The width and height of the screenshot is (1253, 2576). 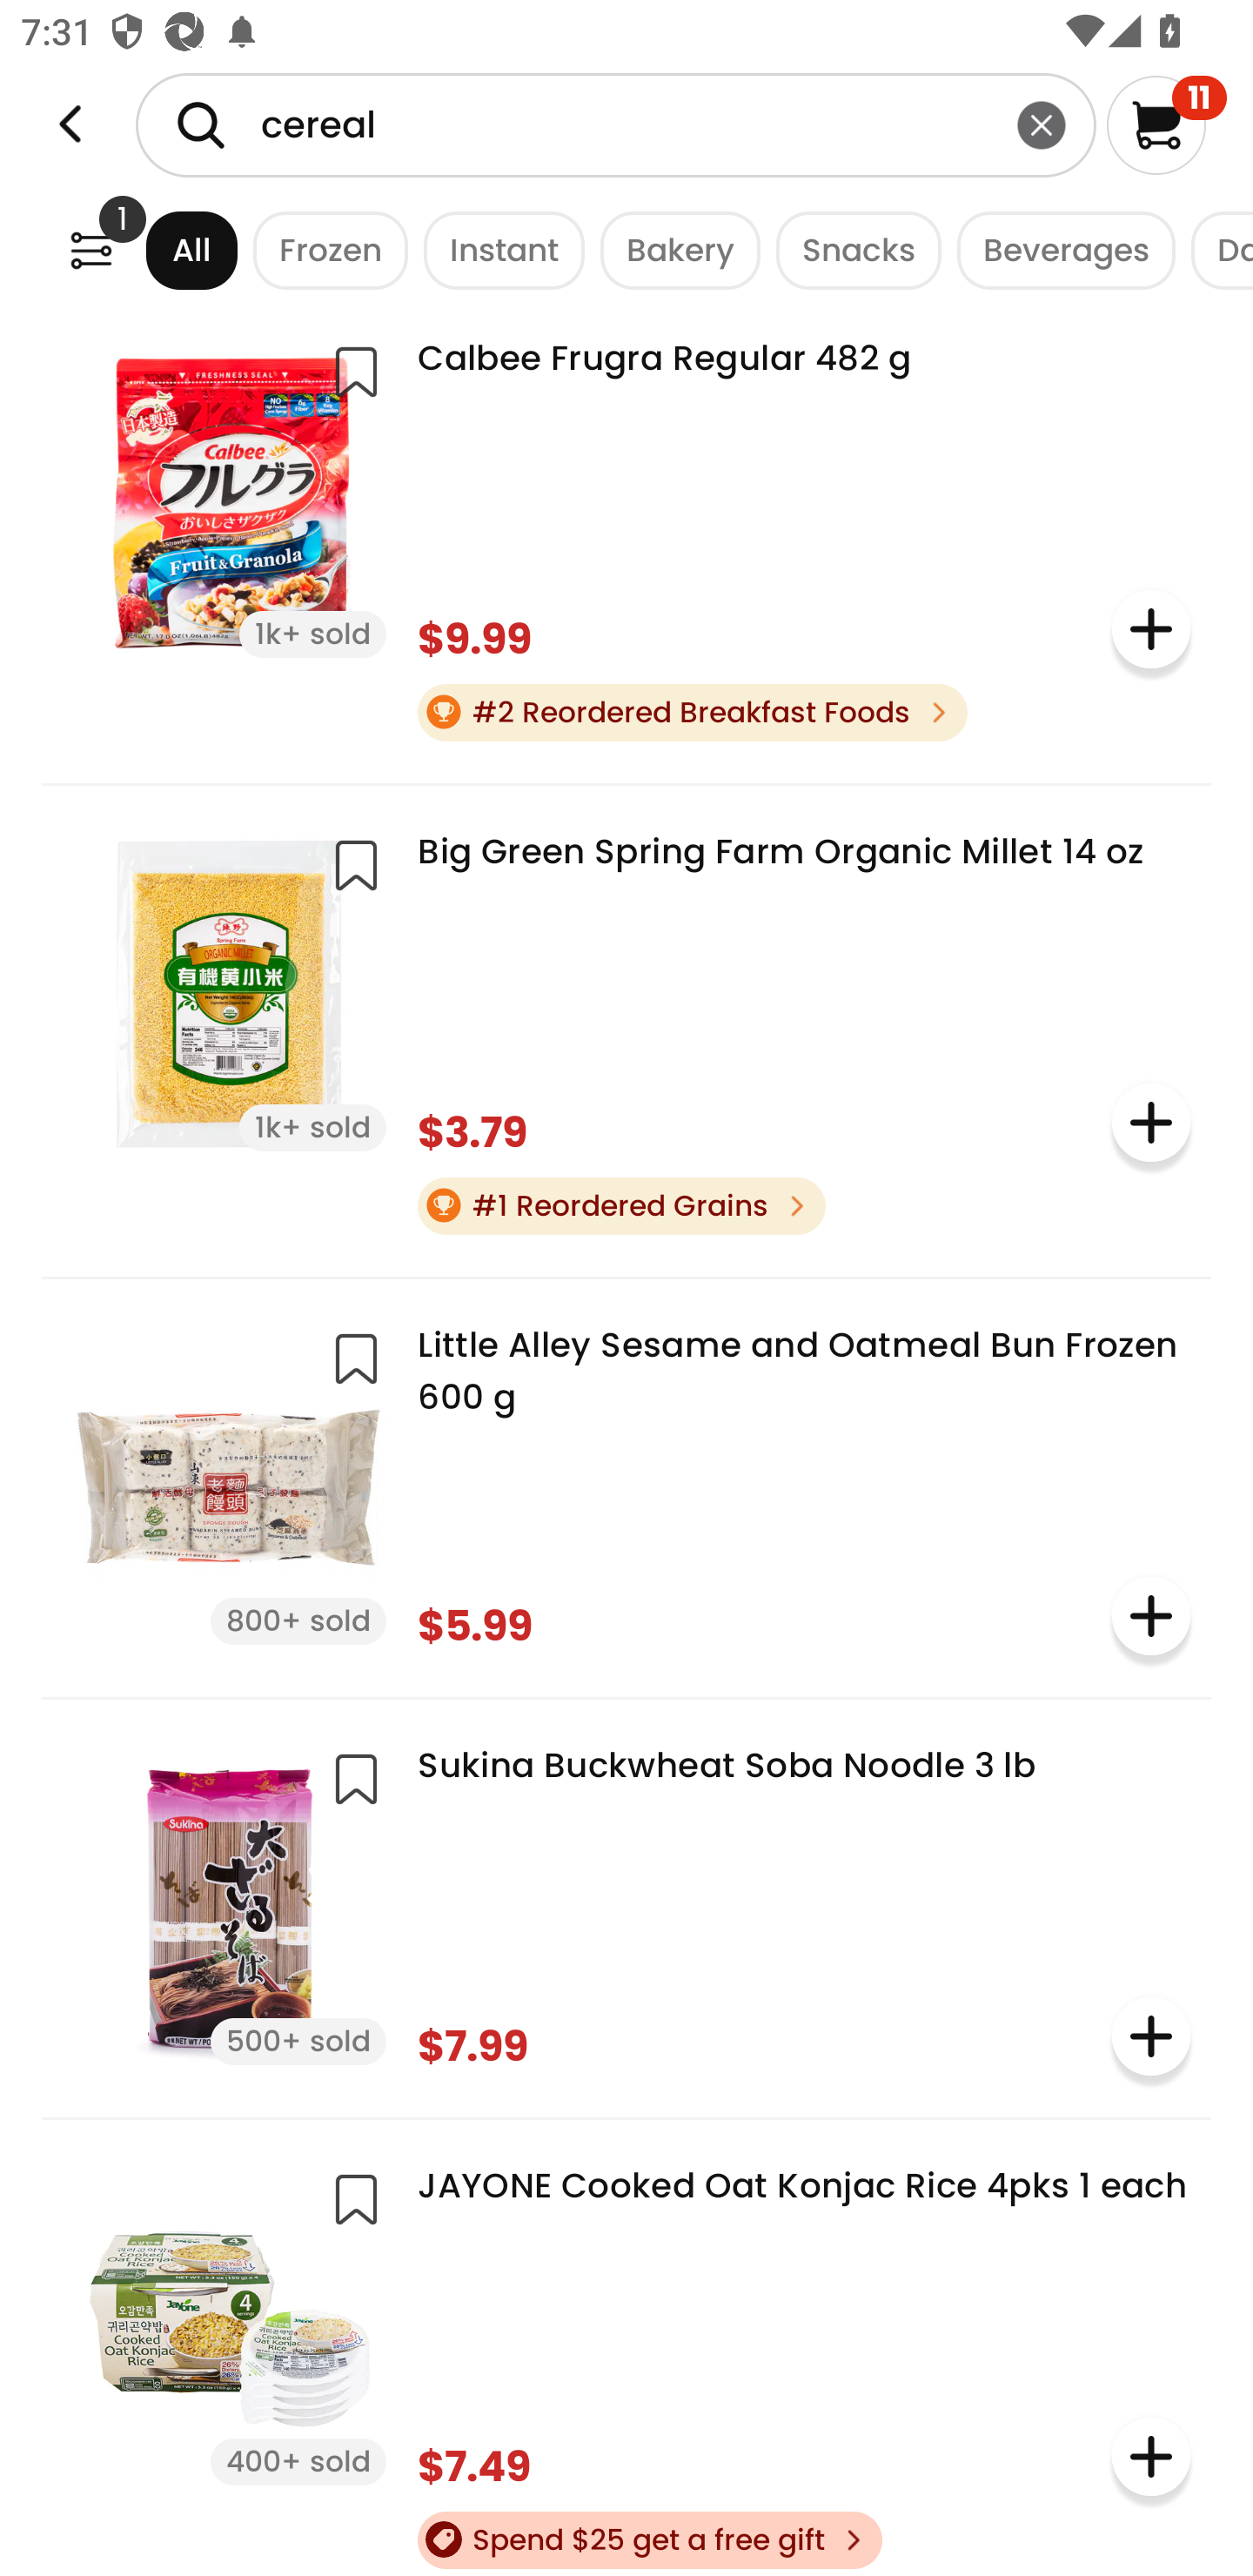 What do you see at coordinates (1166, 124) in the screenshot?
I see `11` at bounding box center [1166, 124].